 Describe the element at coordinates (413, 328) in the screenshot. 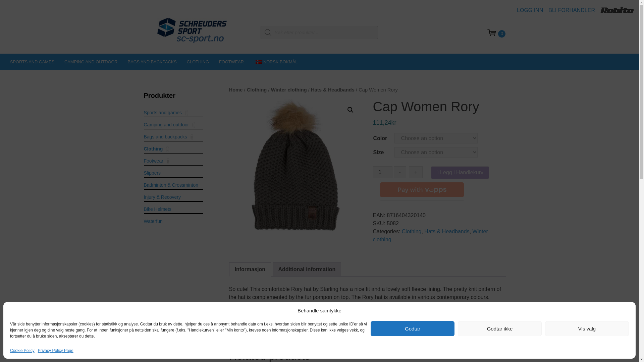

I see `Godtar` at that location.